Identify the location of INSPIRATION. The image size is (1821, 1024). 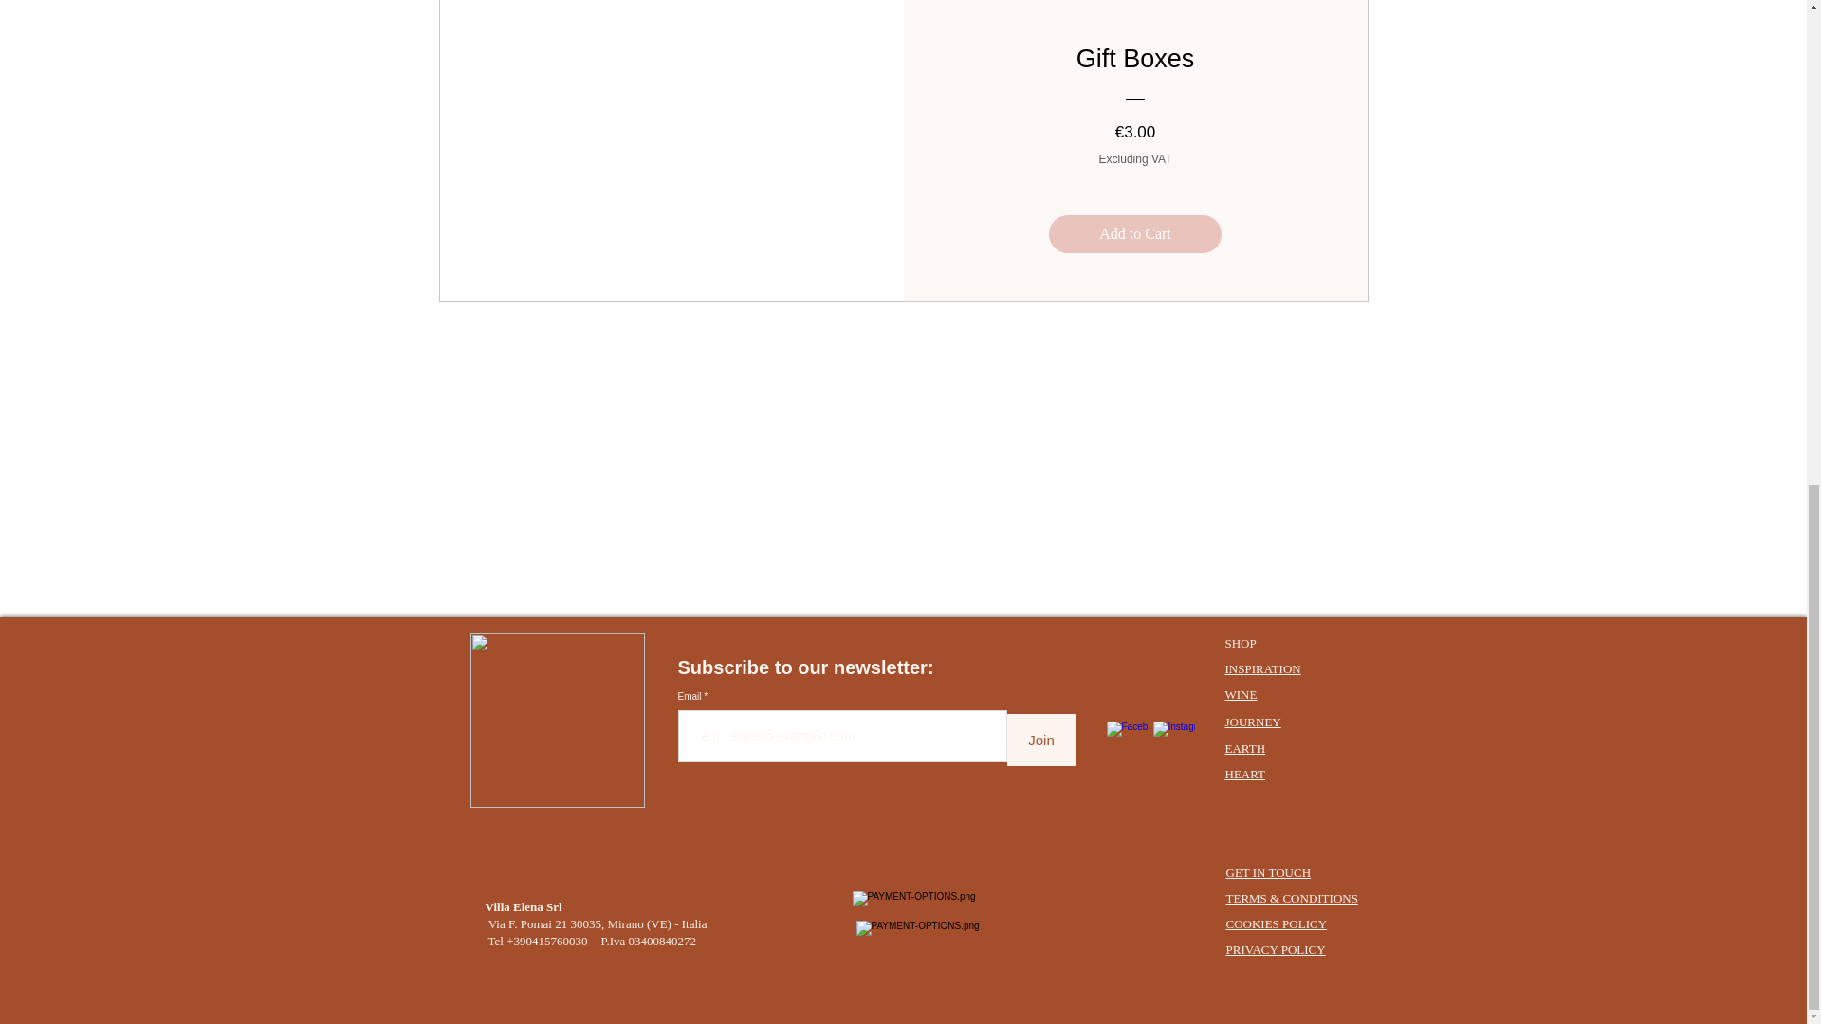
(1263, 667).